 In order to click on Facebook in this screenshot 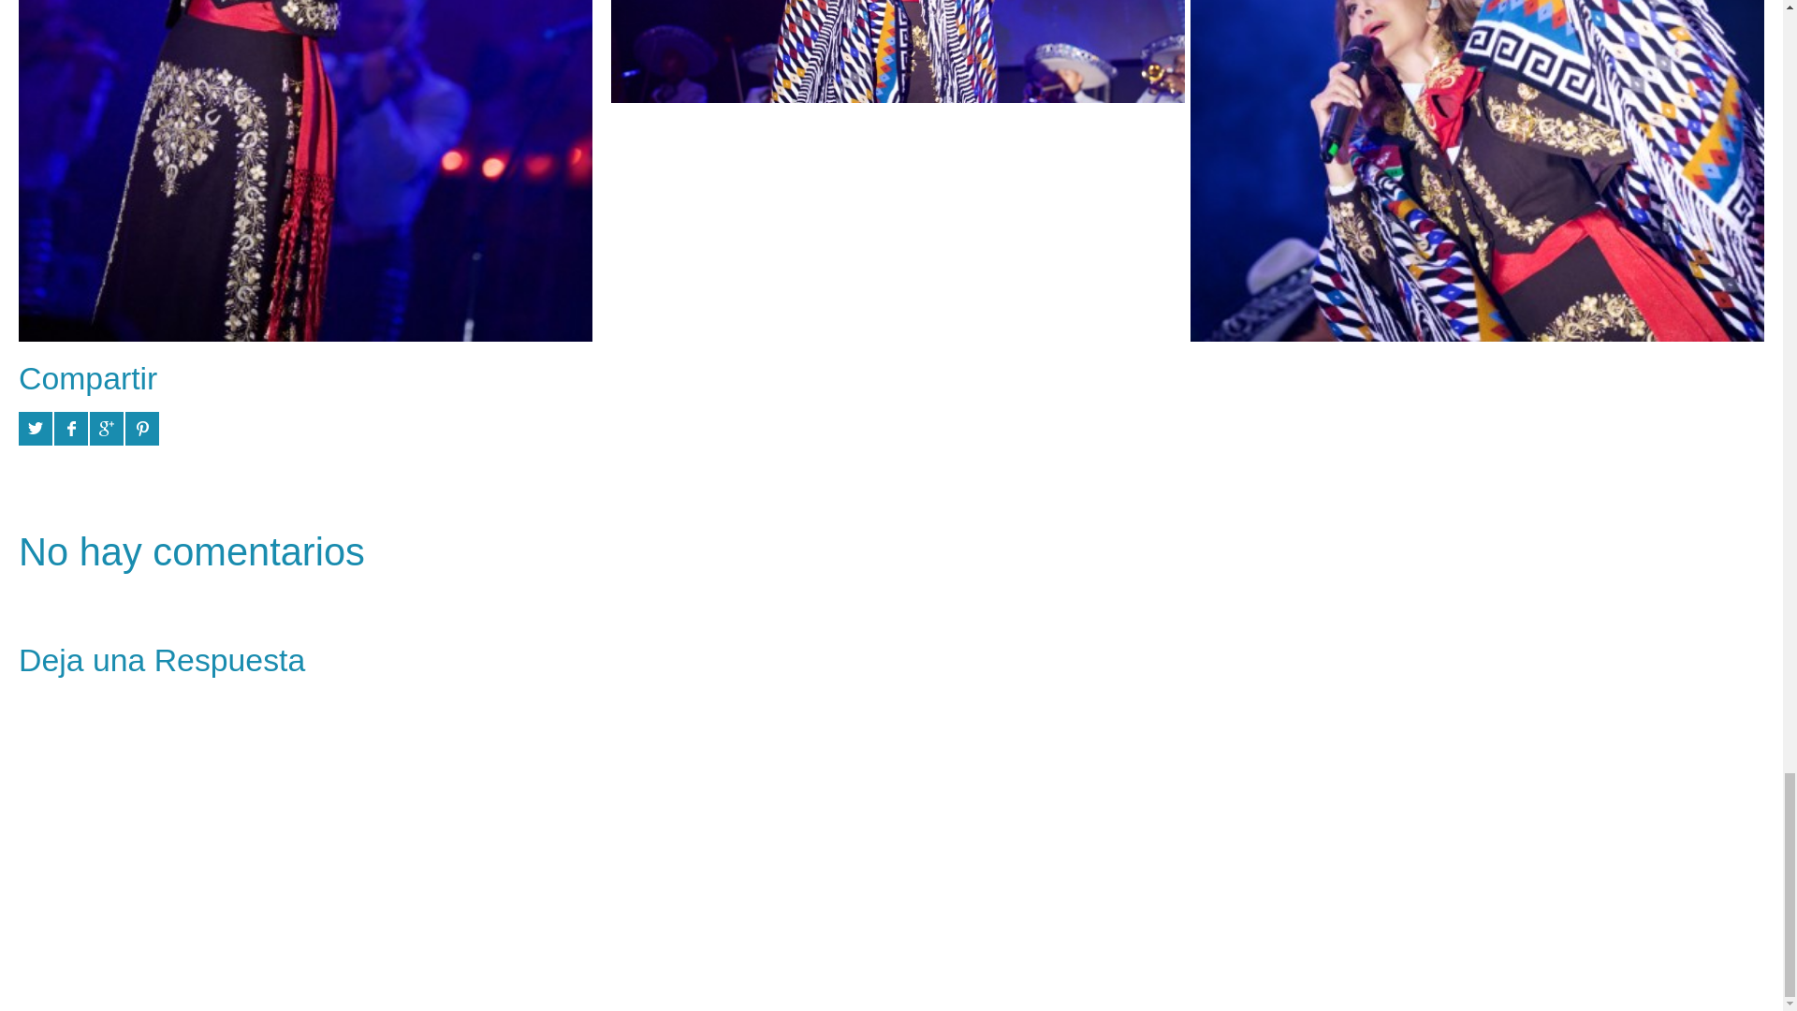, I will do `click(1566, 871)`.